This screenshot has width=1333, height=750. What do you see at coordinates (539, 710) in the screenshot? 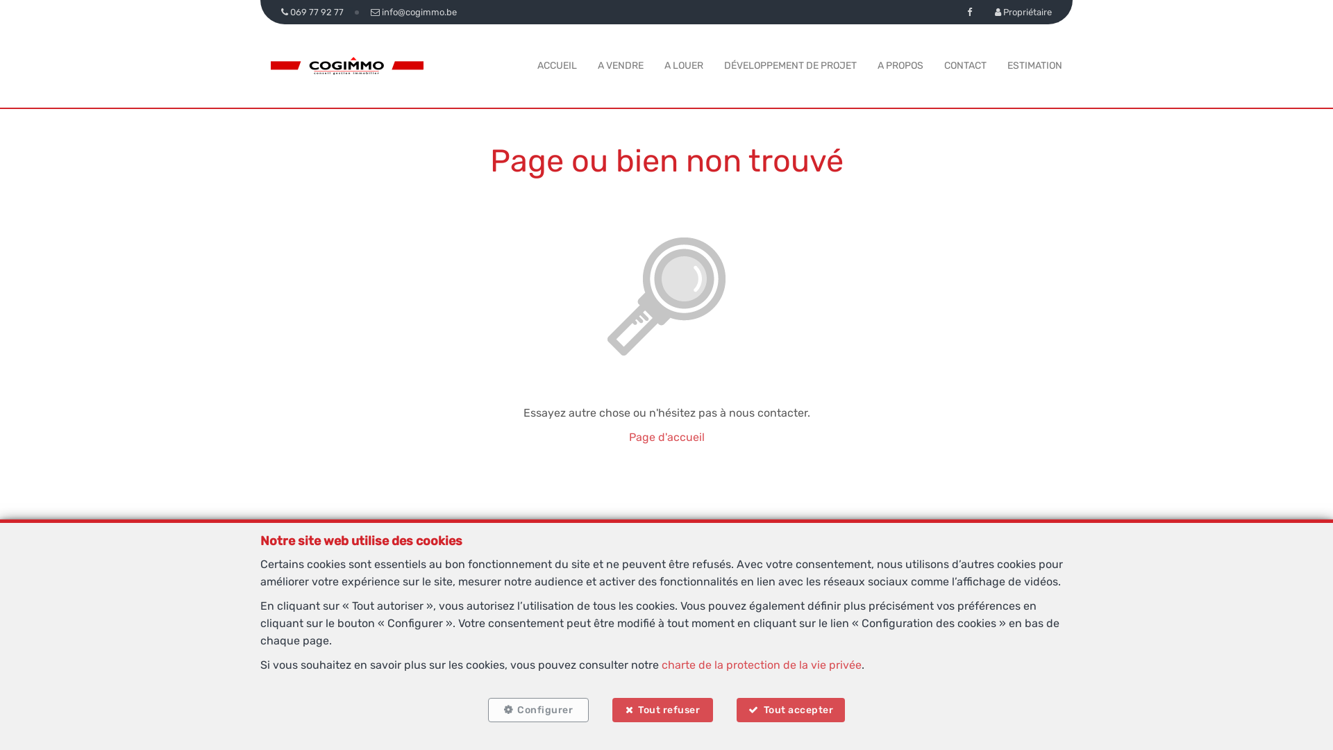
I see `Configurer` at bounding box center [539, 710].